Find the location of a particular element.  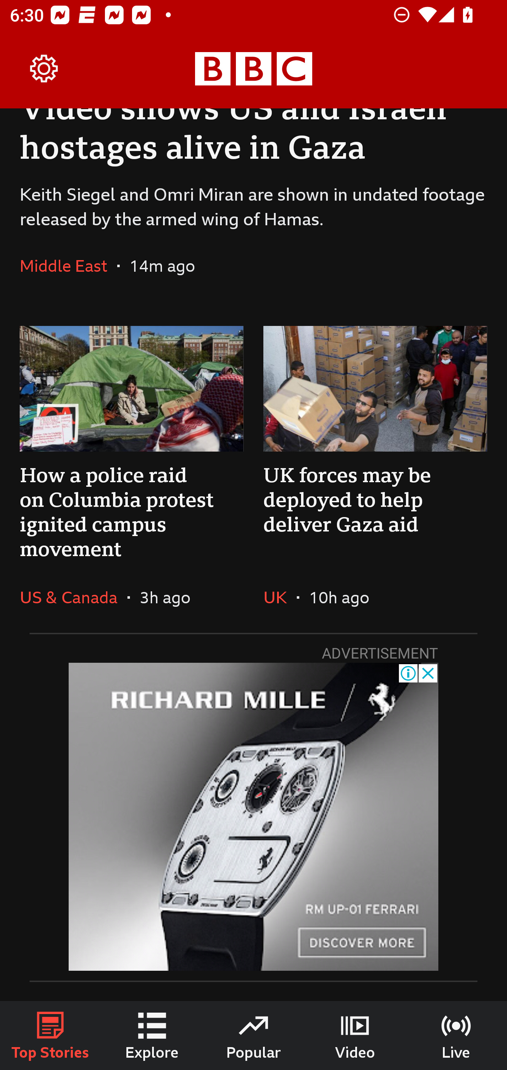

Settings is located at coordinates (44, 69).